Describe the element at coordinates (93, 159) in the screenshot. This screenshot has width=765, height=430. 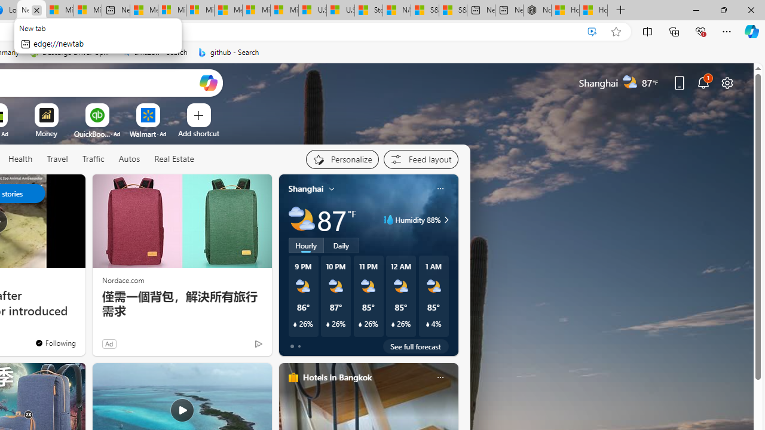
I see `Traffic` at that location.